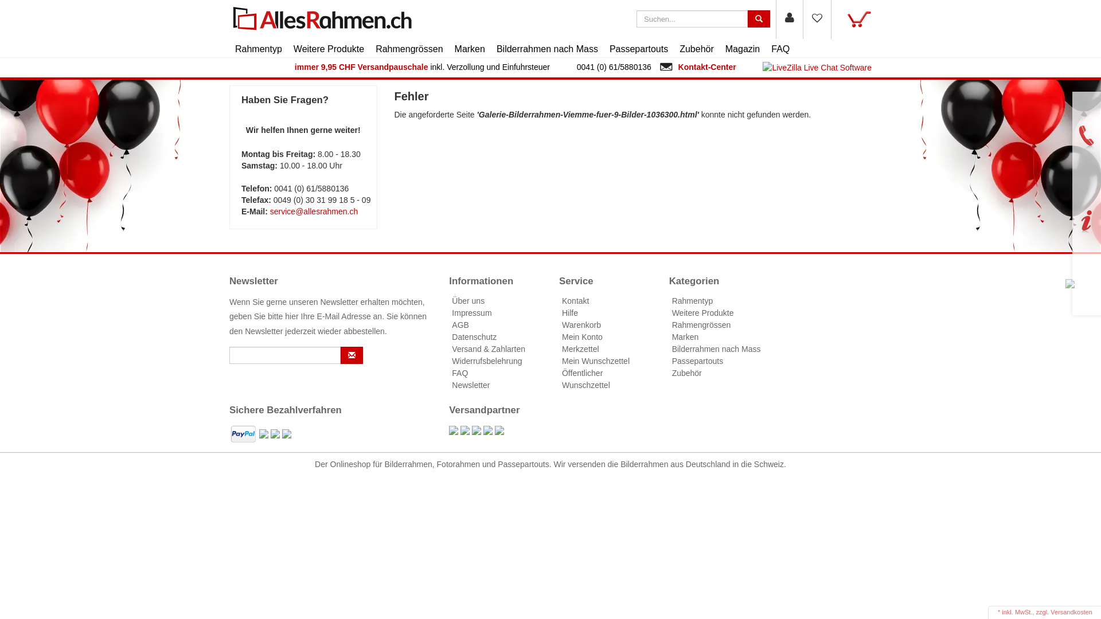  Describe the element at coordinates (547, 49) in the screenshot. I see `Bilderrahmen nach Mass` at that location.